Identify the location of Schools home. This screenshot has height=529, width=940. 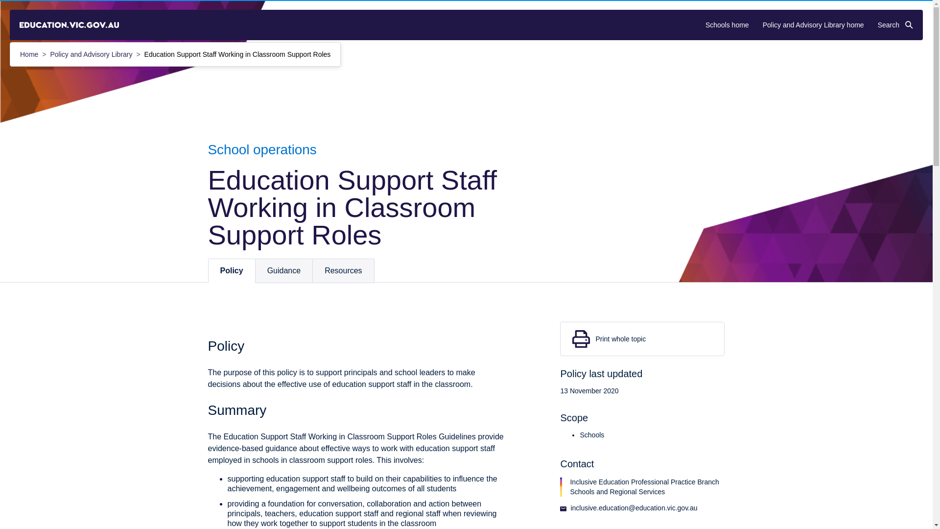
(728, 25).